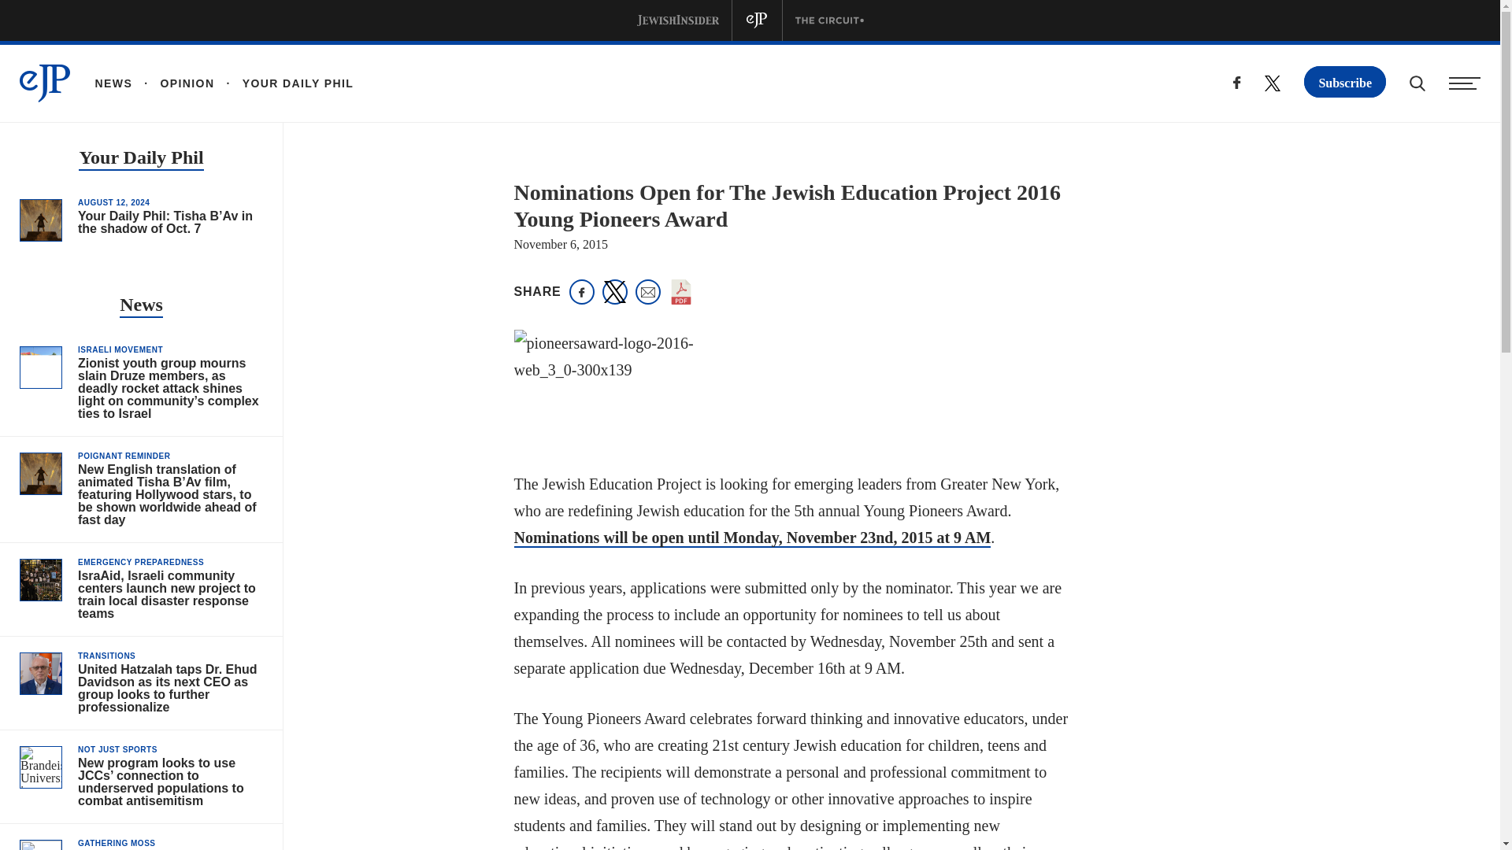 This screenshot has width=1512, height=850. I want to click on YOUR DAILY PHIL, so click(283, 83).